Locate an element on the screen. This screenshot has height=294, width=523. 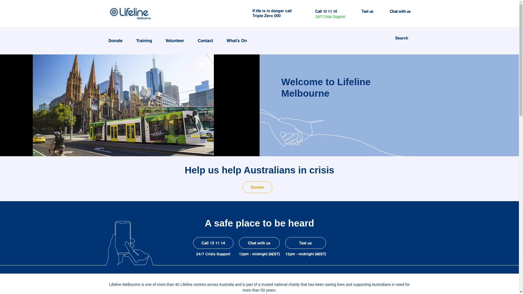
Search is located at coordinates (402, 38).